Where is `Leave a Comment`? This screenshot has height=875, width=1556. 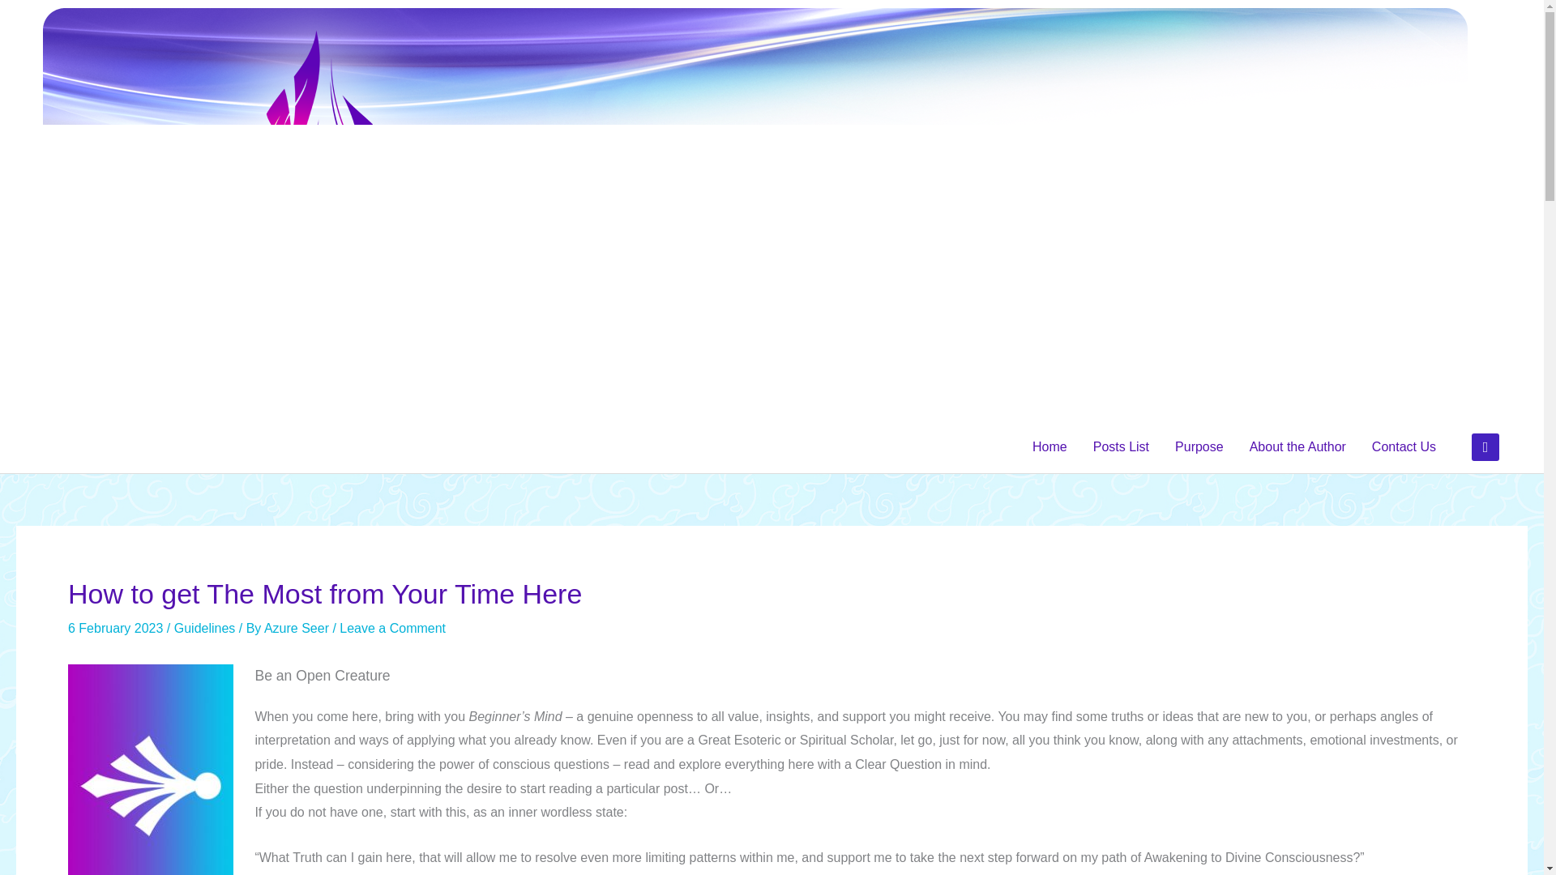 Leave a Comment is located at coordinates (392, 628).